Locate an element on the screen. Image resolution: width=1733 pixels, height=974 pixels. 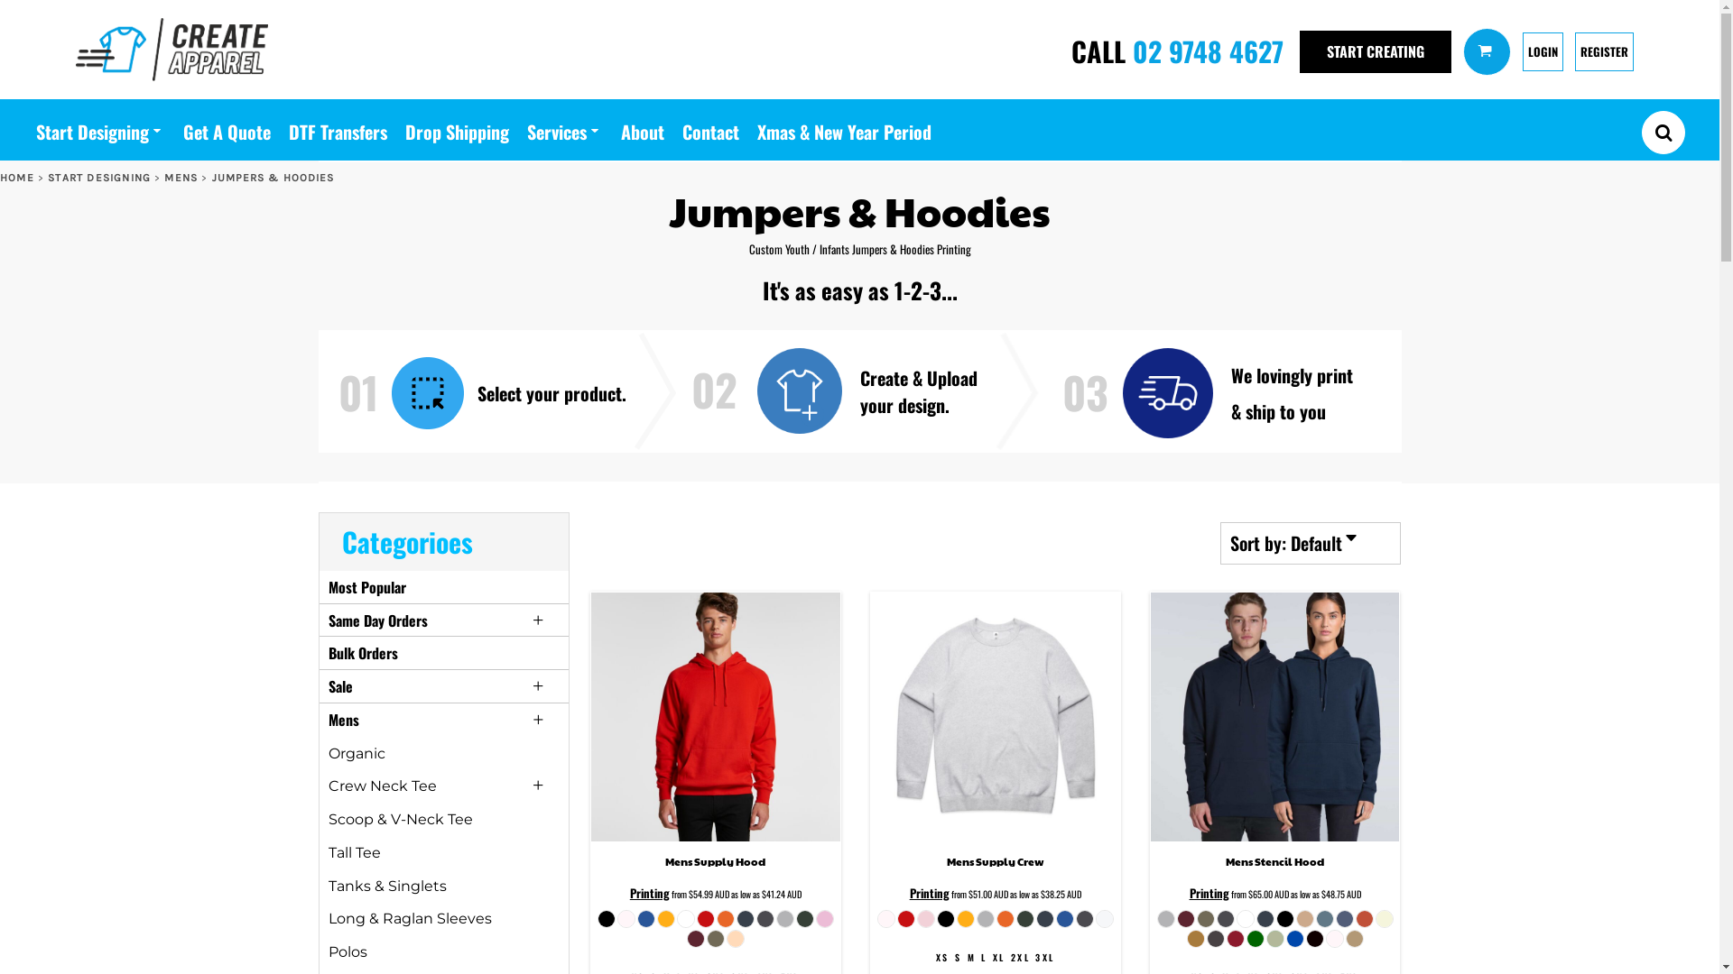
Same Day Orders is located at coordinates (378, 620).